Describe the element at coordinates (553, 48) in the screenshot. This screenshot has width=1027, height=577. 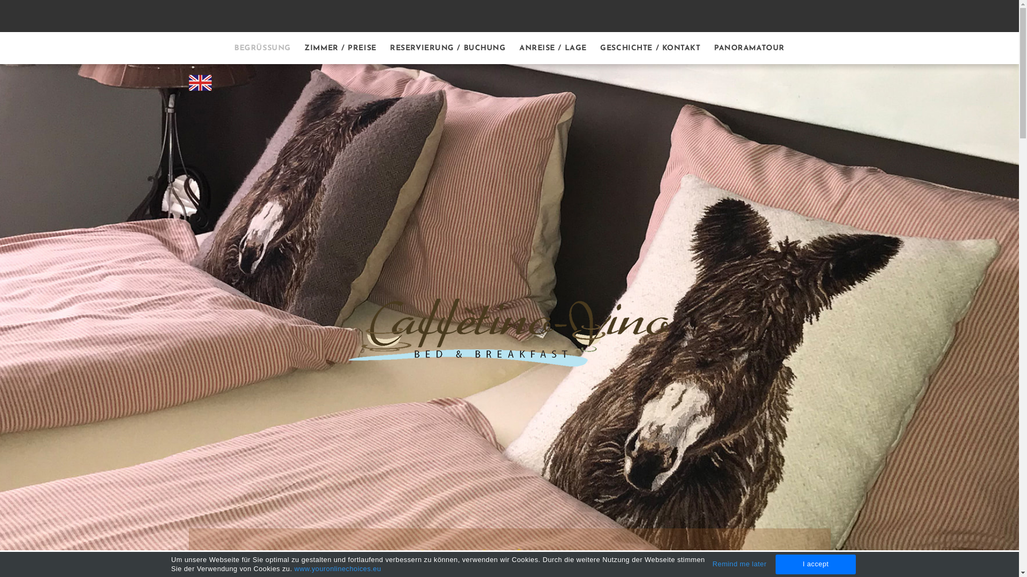
I see `ANREISE / LAGE` at that location.